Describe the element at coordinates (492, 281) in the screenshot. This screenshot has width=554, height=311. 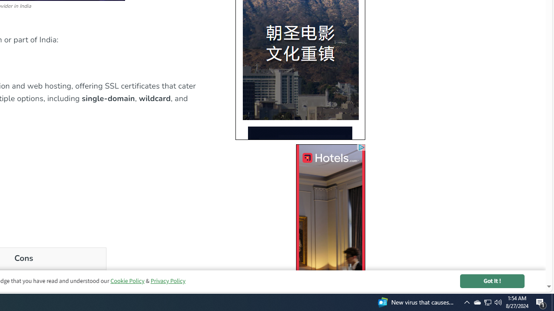
I see `Got It !` at that location.